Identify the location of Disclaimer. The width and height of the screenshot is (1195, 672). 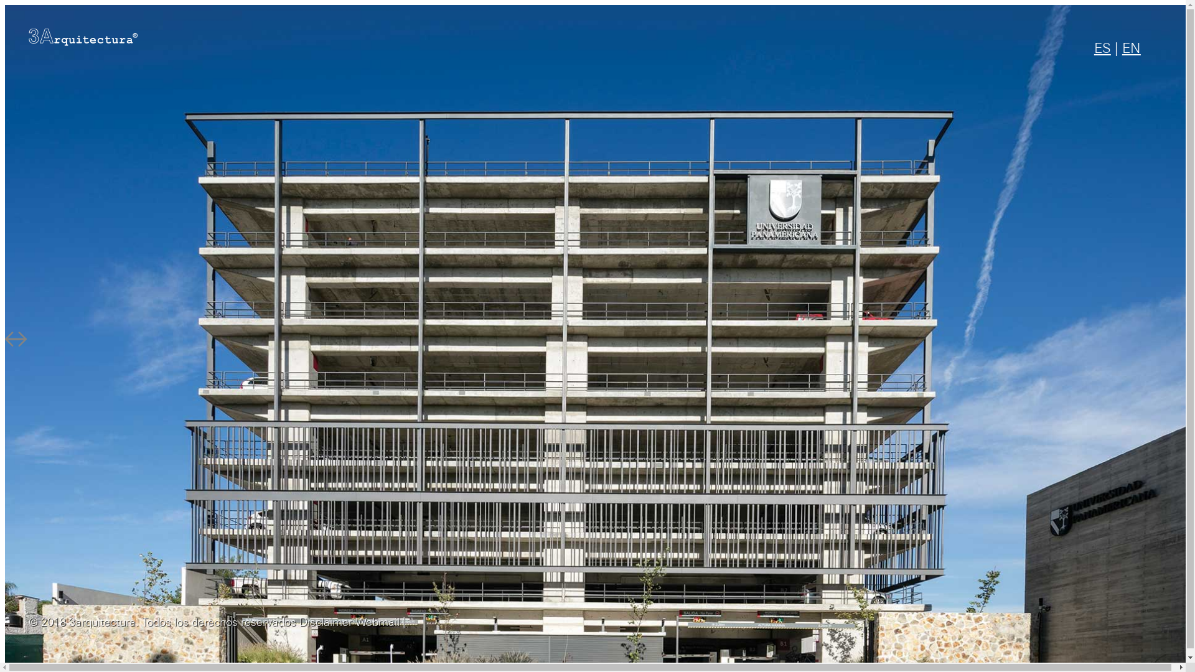
(326, 623).